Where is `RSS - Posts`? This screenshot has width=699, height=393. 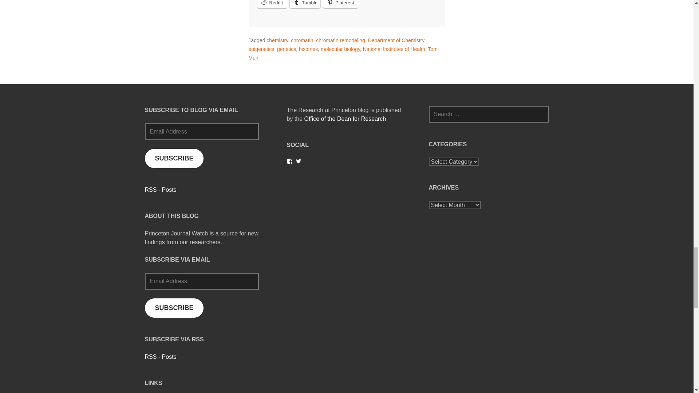 RSS - Posts is located at coordinates (161, 190).